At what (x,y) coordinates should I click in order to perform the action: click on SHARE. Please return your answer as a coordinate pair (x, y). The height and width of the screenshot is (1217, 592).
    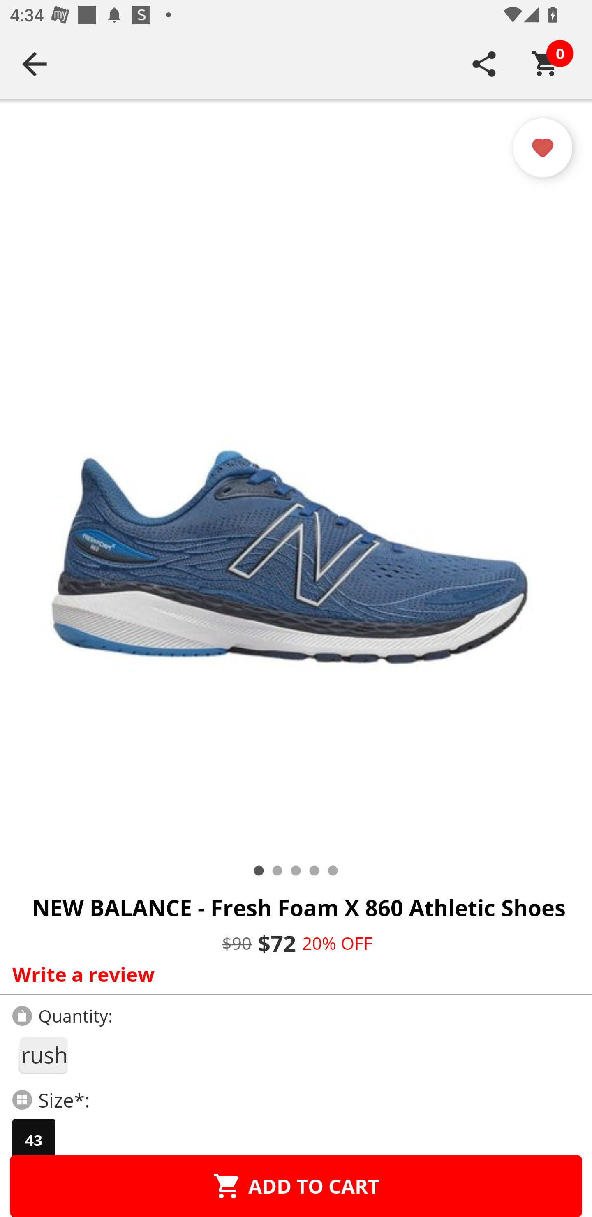
    Looking at the image, I should click on (484, 64).